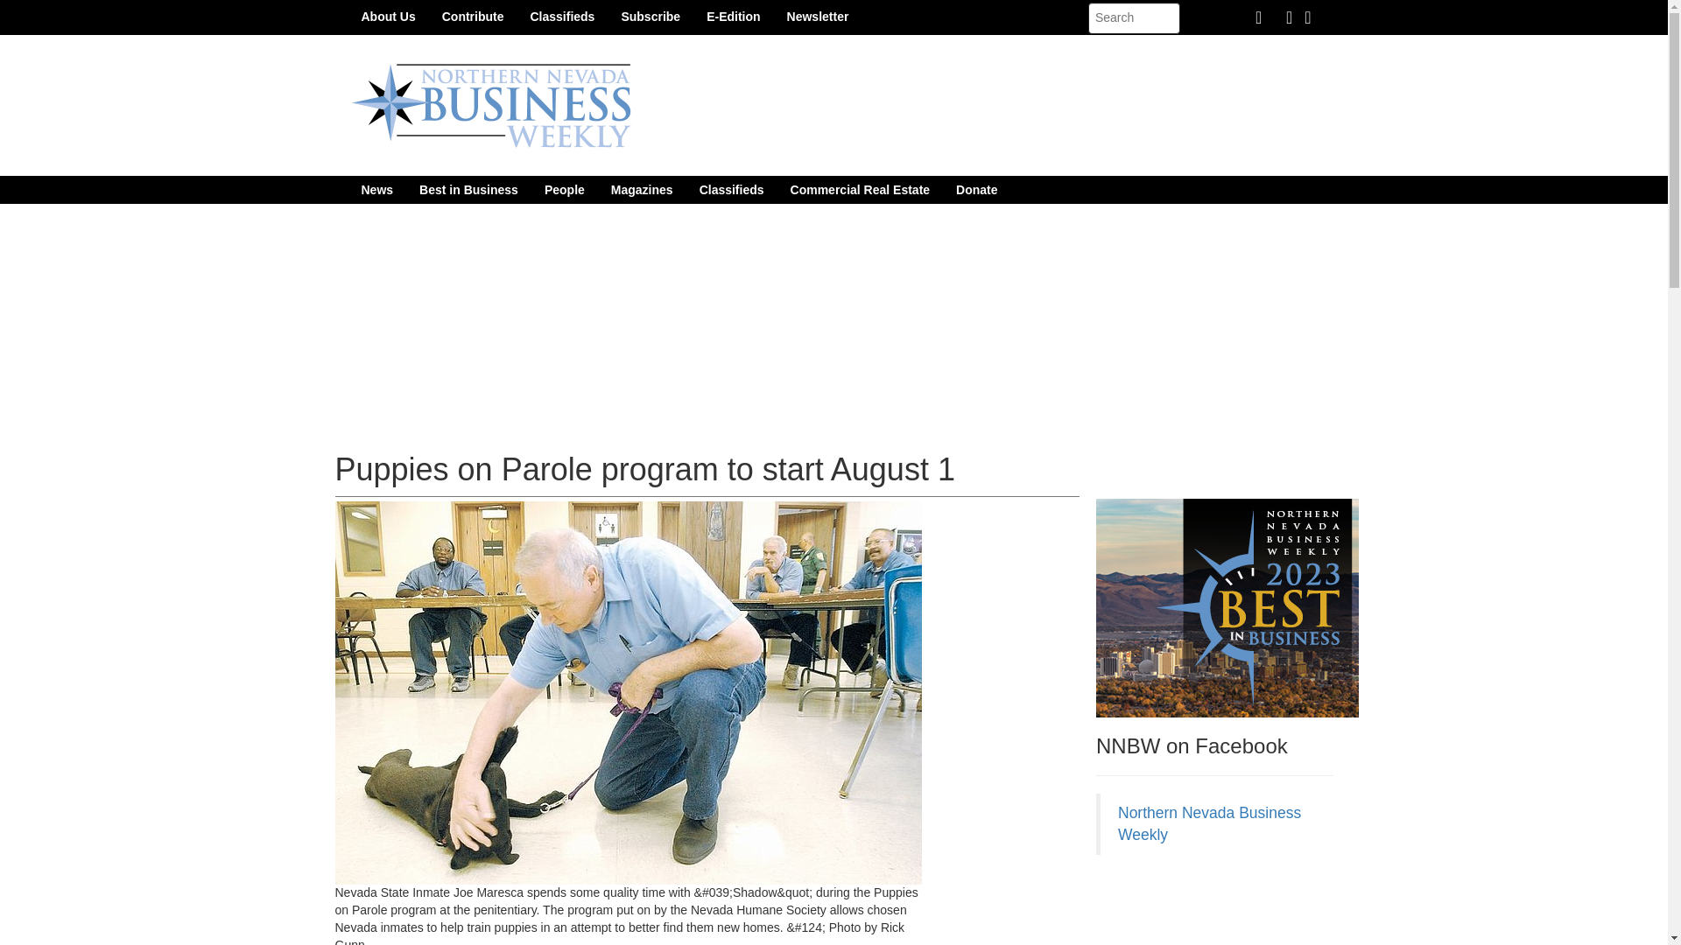  Describe the element at coordinates (733, 16) in the screenshot. I see `E-Edition` at that location.